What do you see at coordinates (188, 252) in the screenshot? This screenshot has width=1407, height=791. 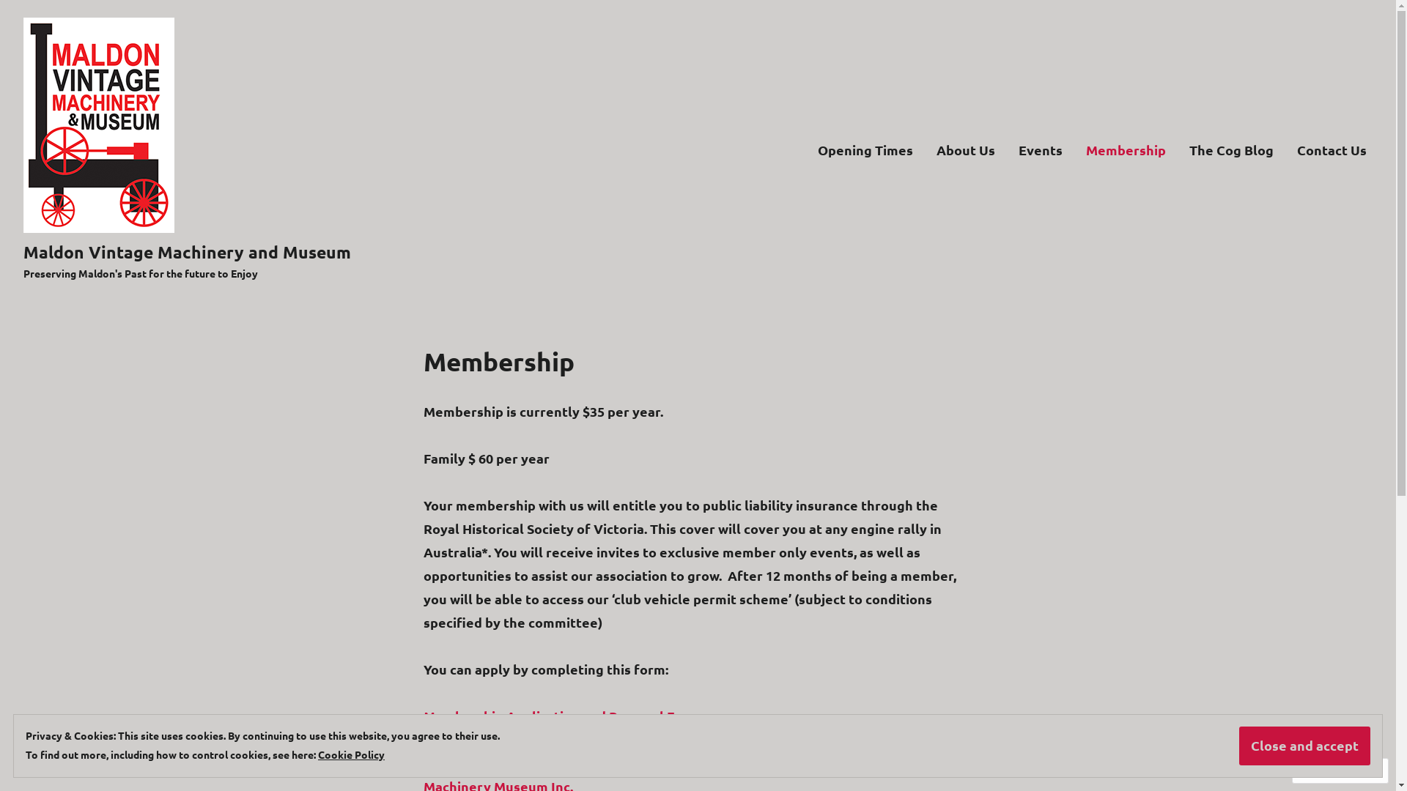 I see `Maldon Vintage Machinery and Museum` at bounding box center [188, 252].